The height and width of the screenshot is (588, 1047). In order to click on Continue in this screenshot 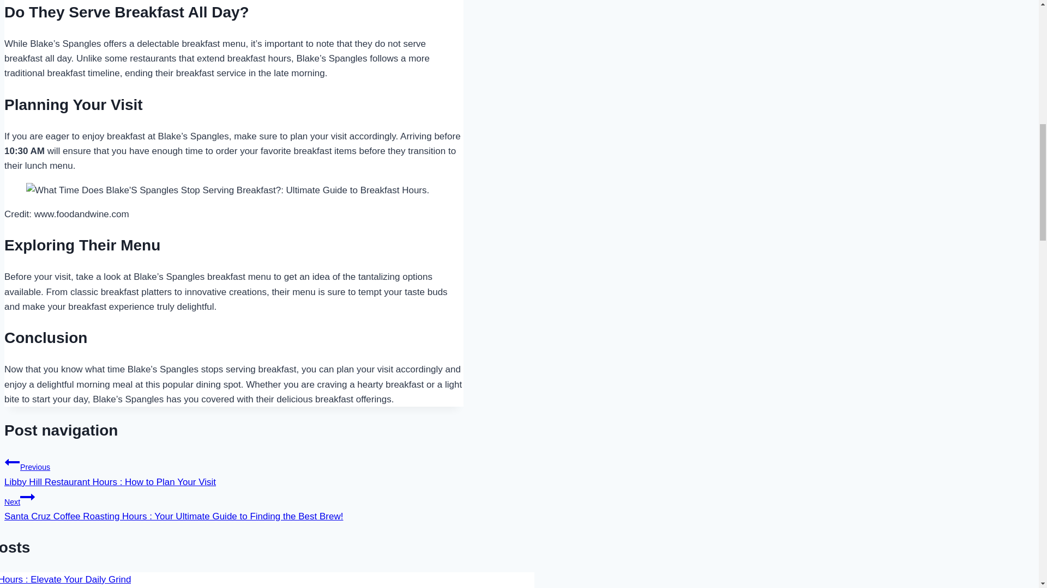, I will do `click(27, 497)`.